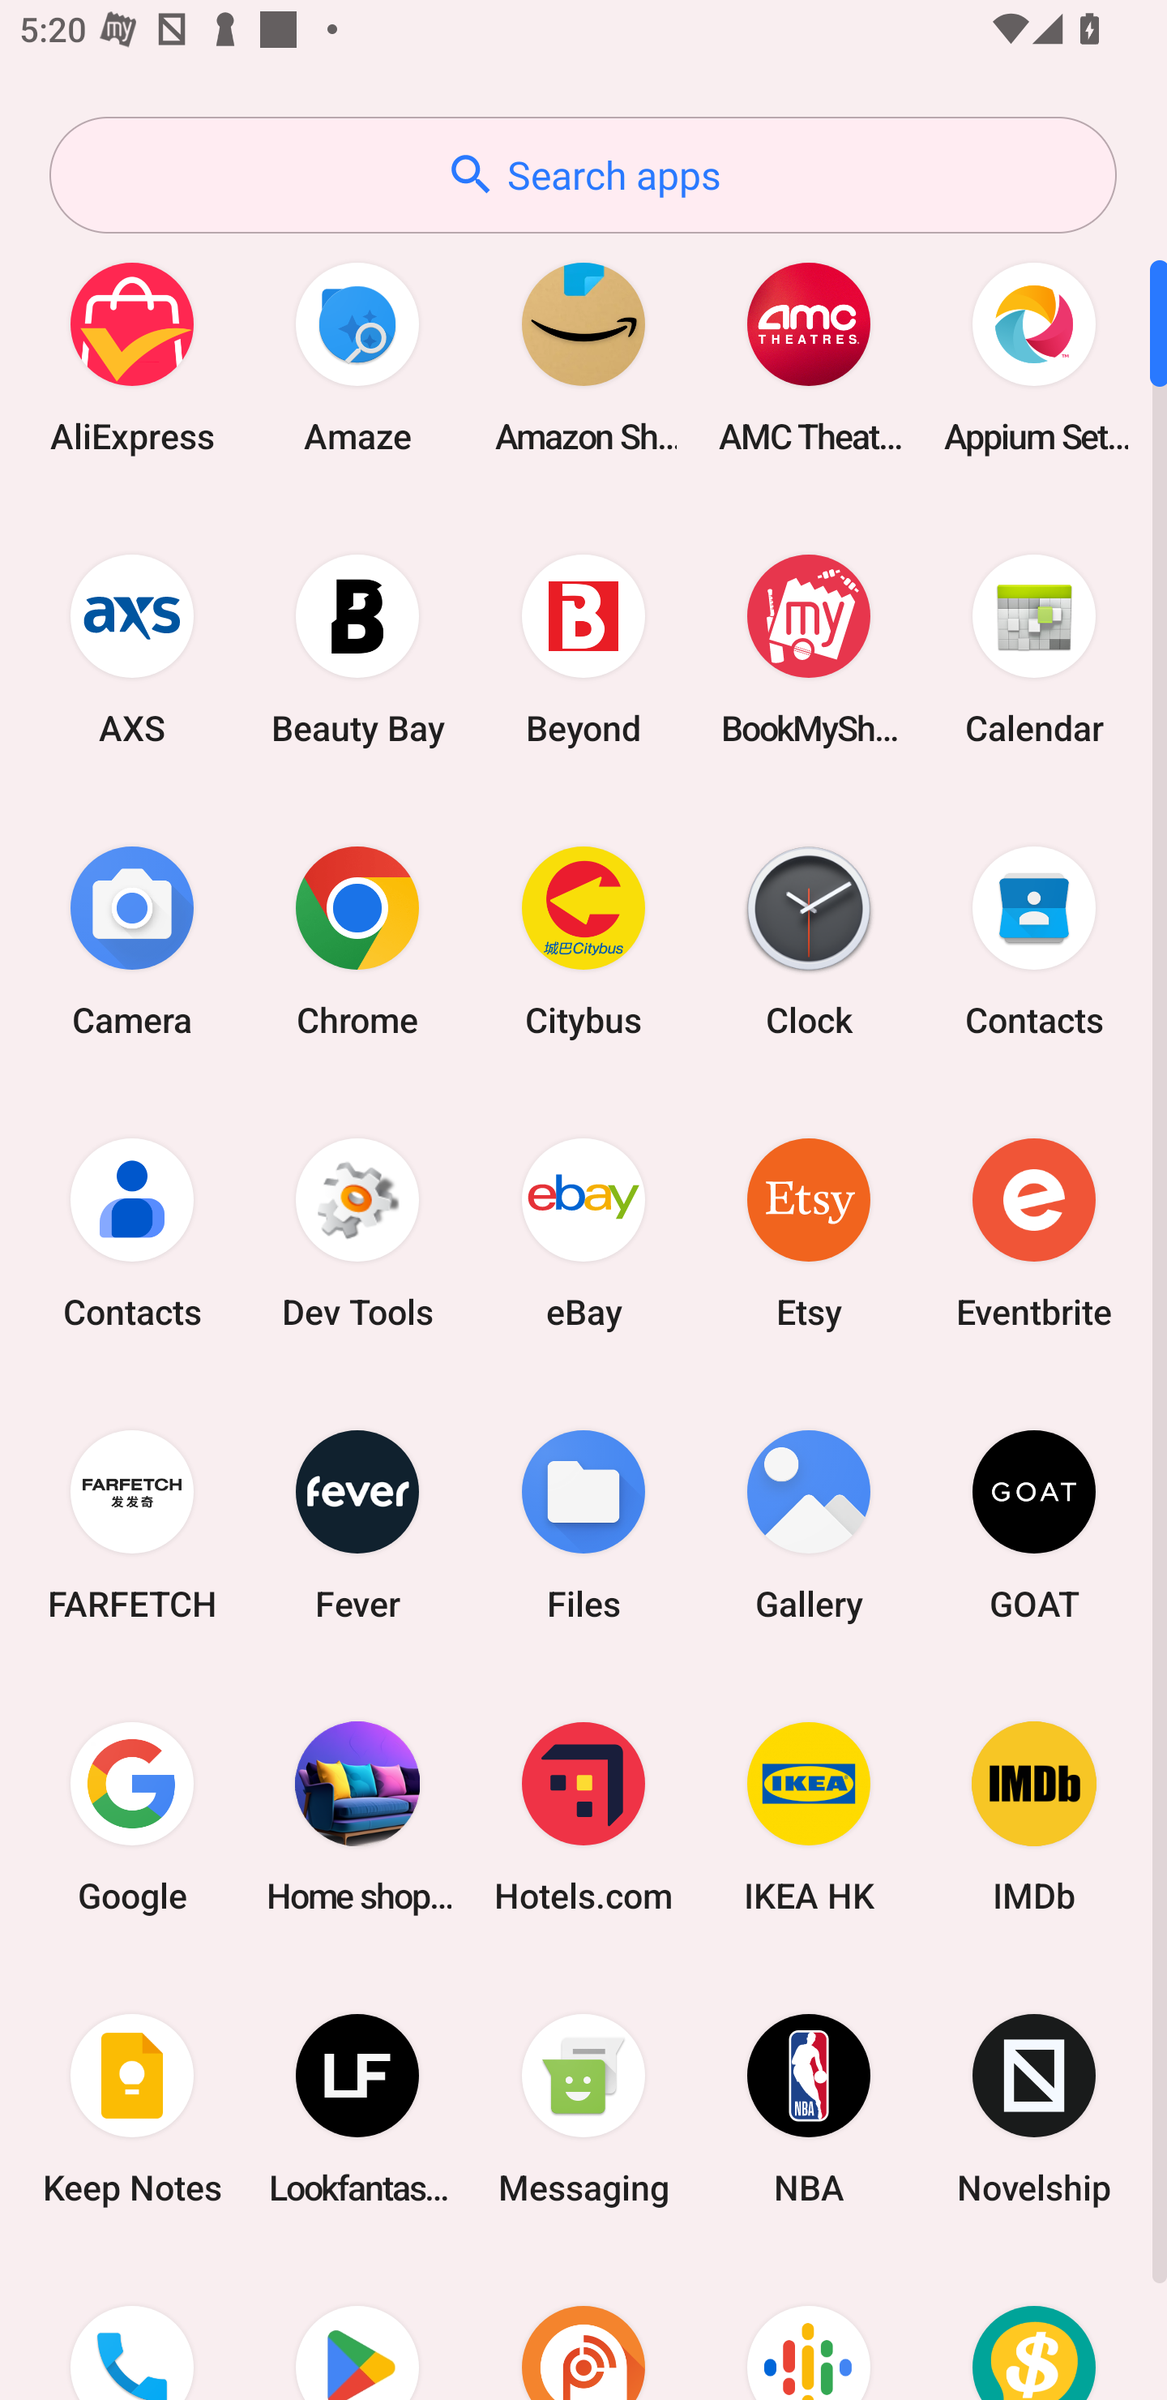 This screenshot has height=2400, width=1167. What do you see at coordinates (583, 1524) in the screenshot?
I see `Files` at bounding box center [583, 1524].